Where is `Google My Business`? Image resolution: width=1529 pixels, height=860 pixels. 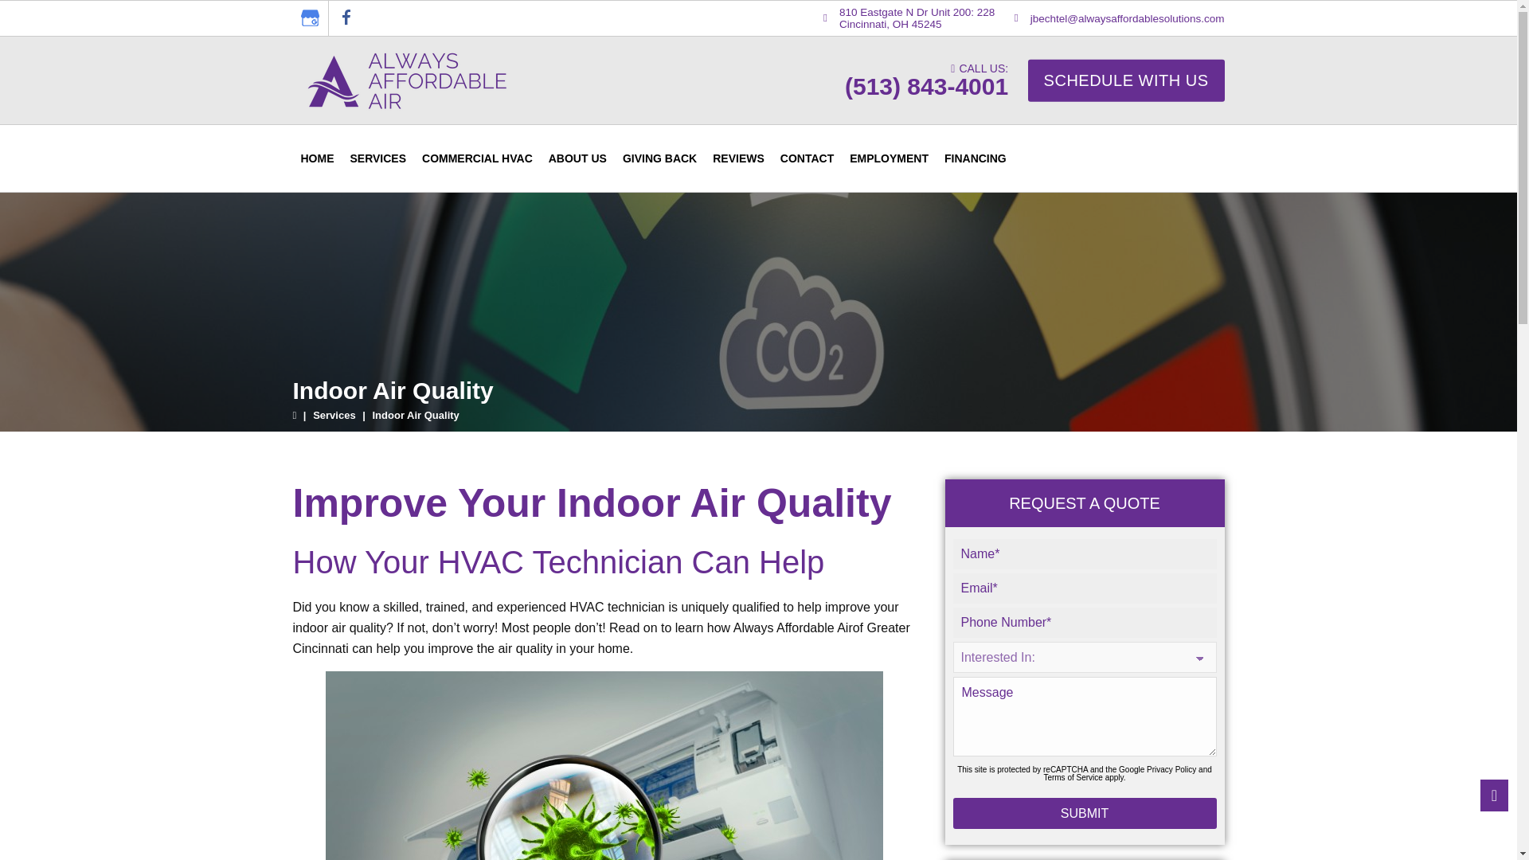
Google My Business is located at coordinates (309, 18).